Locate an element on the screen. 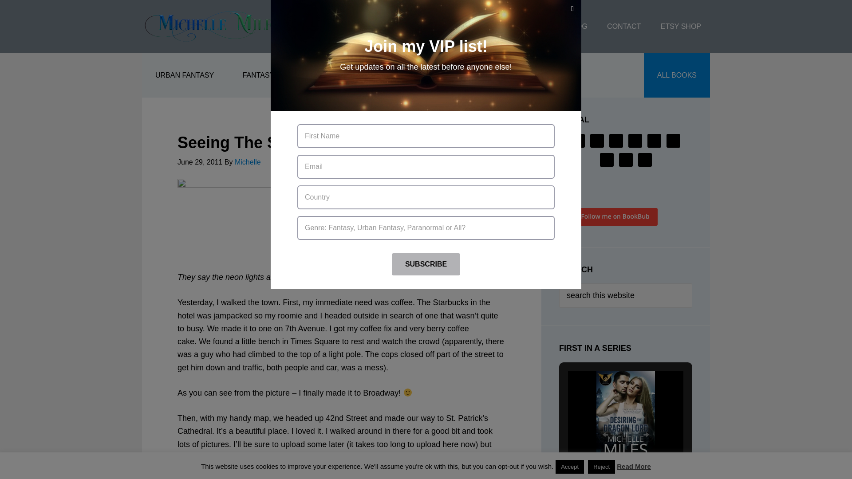 The width and height of the screenshot is (852, 479). Michelle is located at coordinates (248, 162).